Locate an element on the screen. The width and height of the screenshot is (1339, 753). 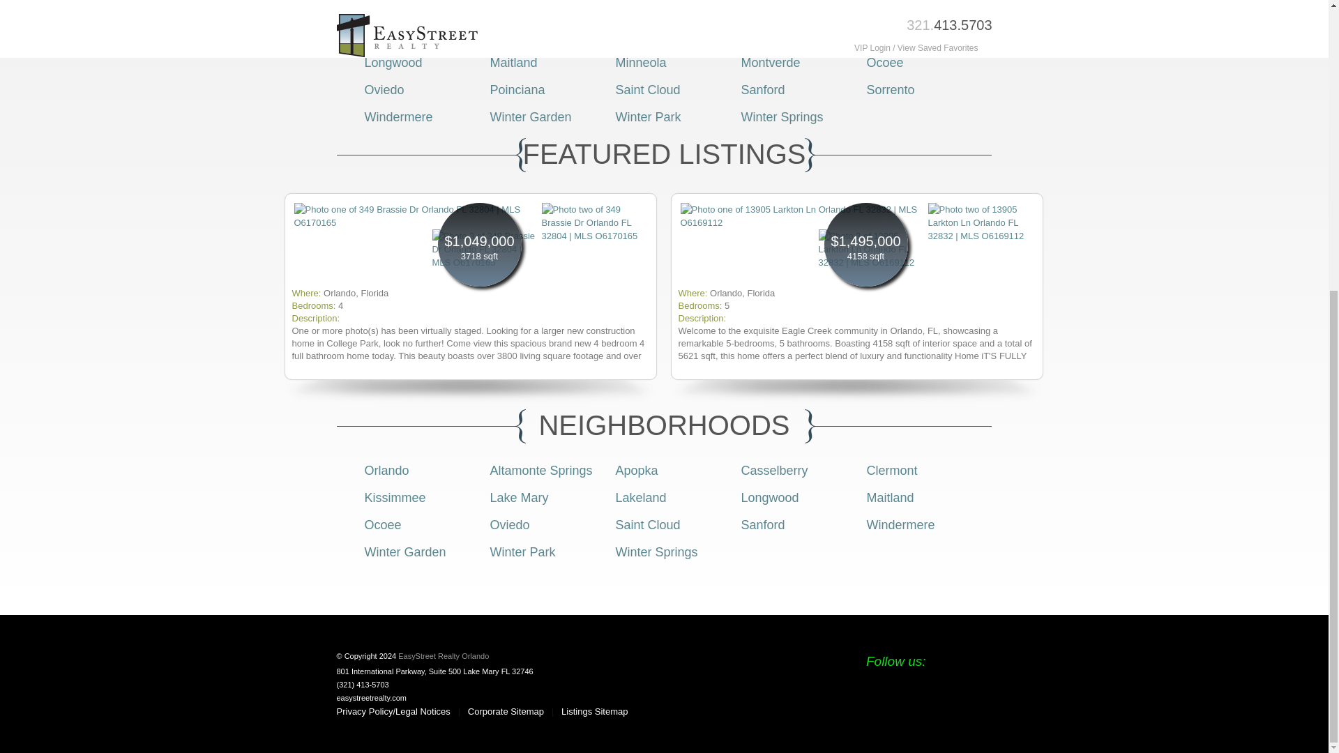
Casselberry is located at coordinates (773, 470).